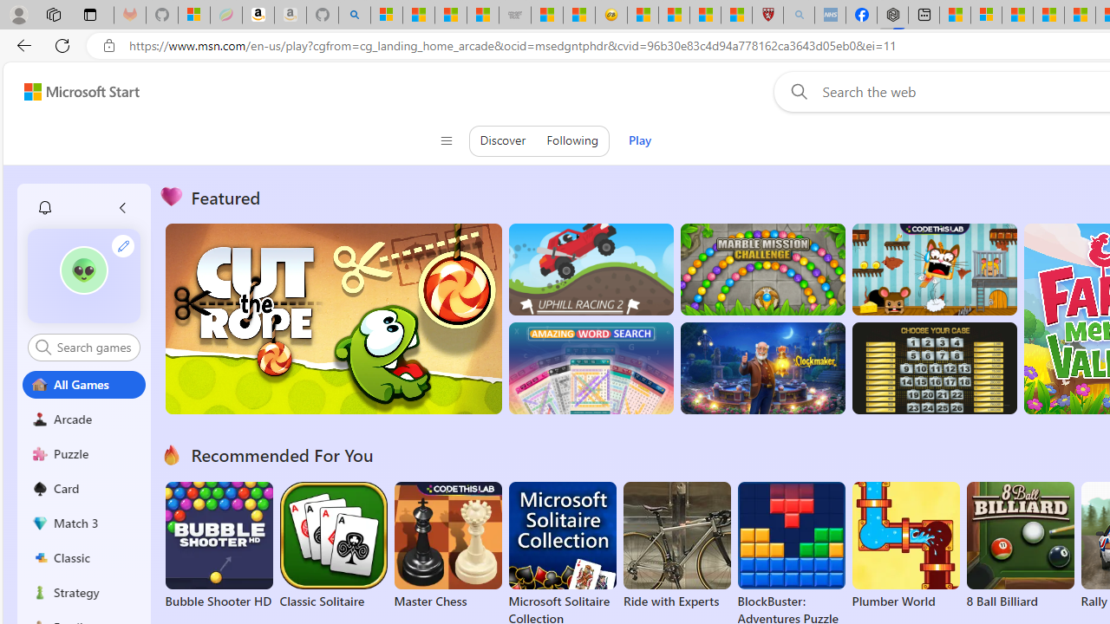 The width and height of the screenshot is (1110, 624). I want to click on Science - MSN, so click(705, 16).